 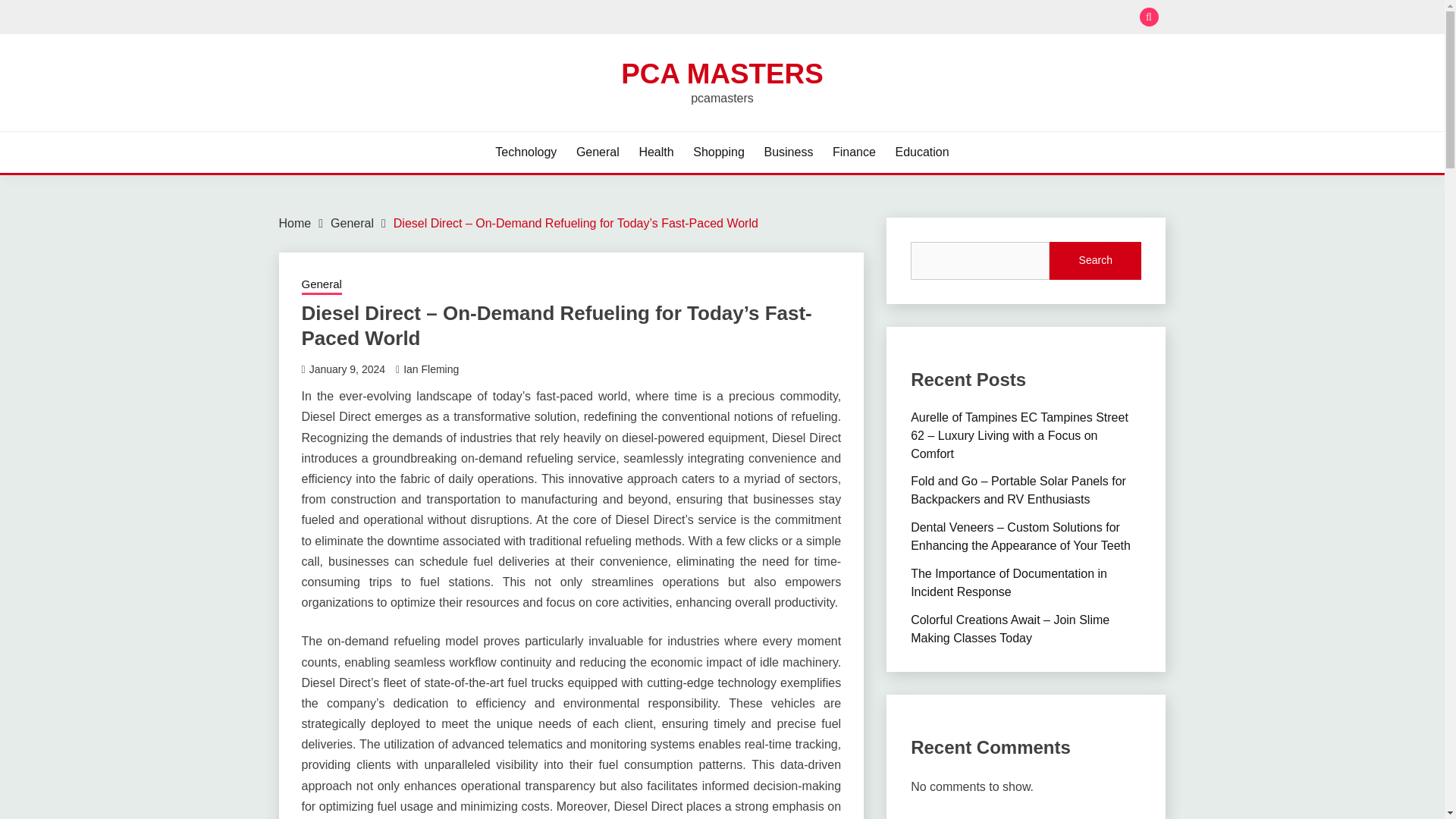 What do you see at coordinates (655, 152) in the screenshot?
I see `Health` at bounding box center [655, 152].